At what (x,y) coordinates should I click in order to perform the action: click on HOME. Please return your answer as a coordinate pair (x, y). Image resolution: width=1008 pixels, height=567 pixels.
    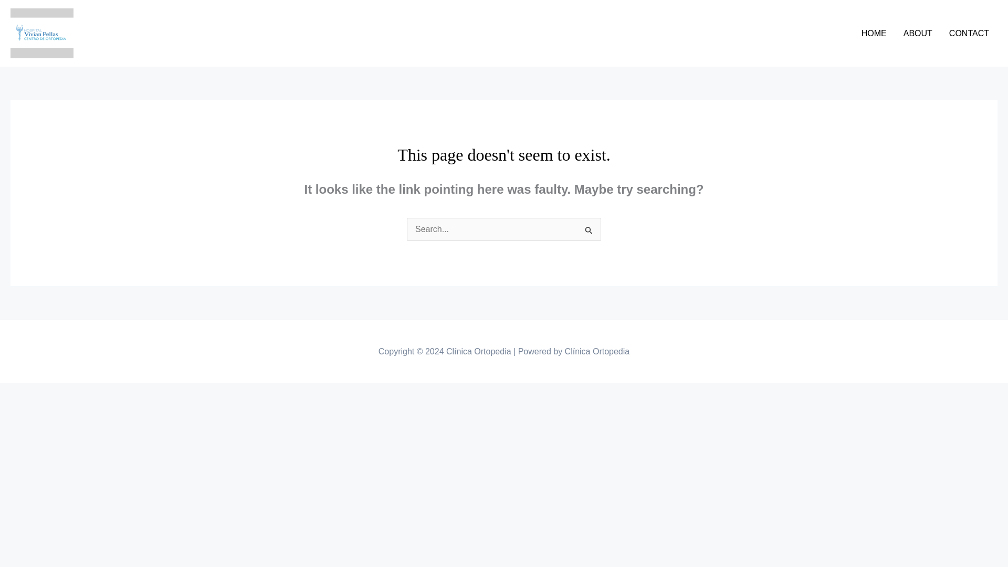
    Looking at the image, I should click on (874, 33).